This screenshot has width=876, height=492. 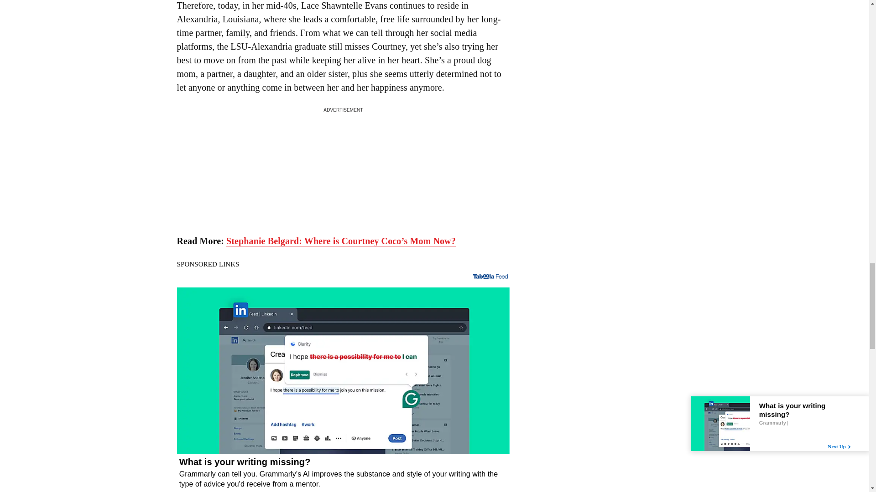 I want to click on What is your writing missing?, so click(x=343, y=474).